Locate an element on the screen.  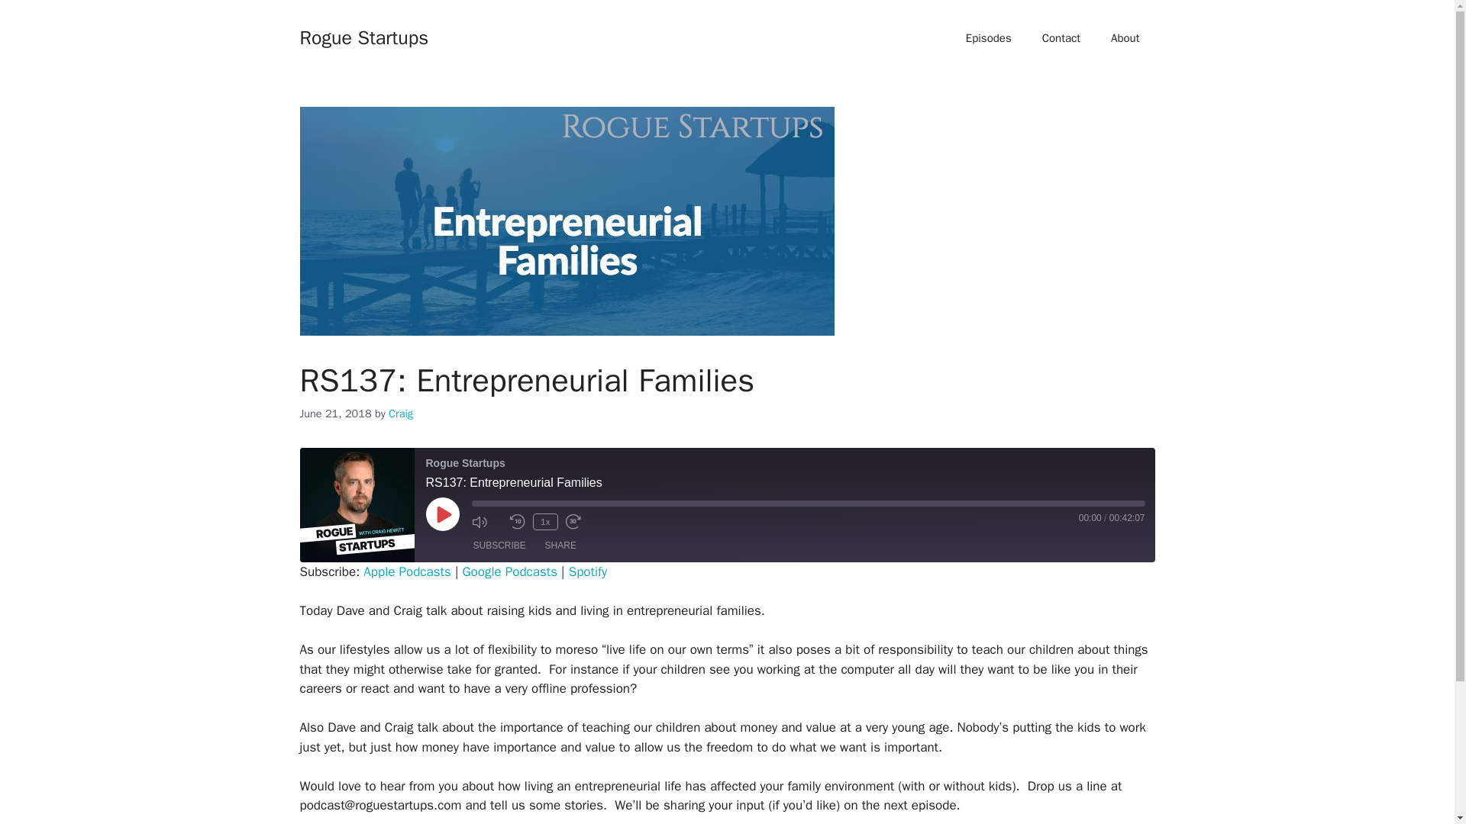
Rogue Startups is located at coordinates (363, 37).